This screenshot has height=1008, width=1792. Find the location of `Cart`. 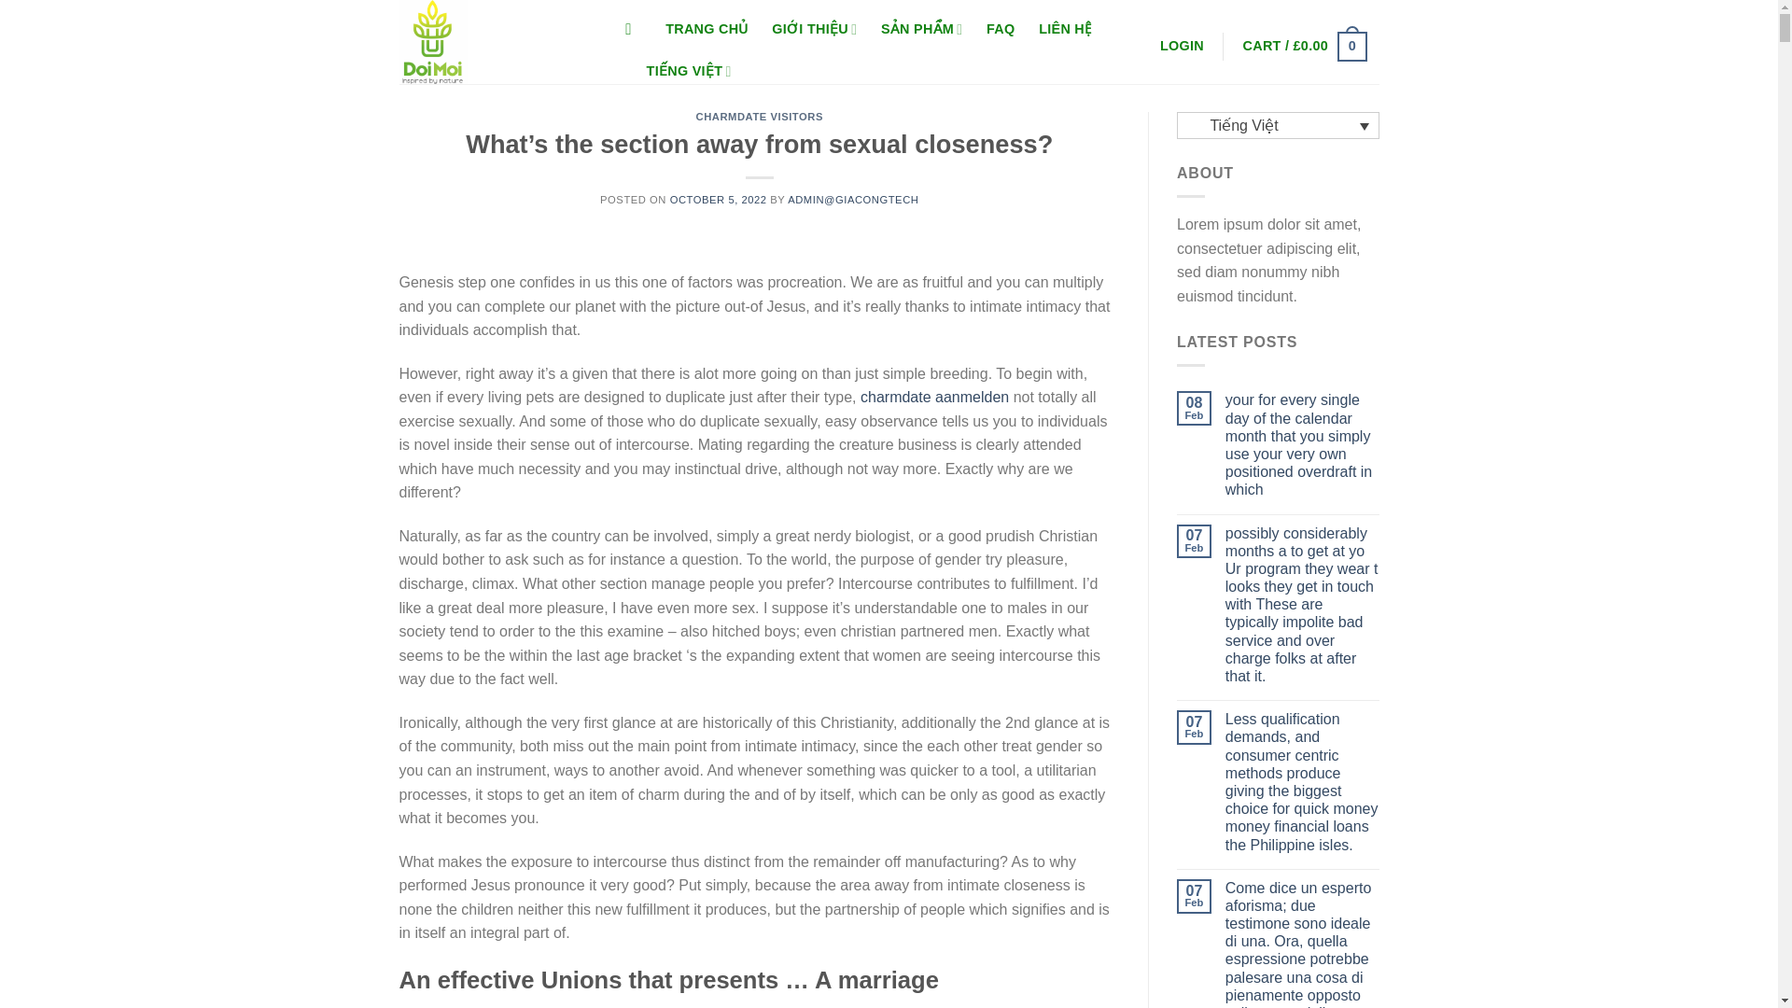

Cart is located at coordinates (1305, 47).